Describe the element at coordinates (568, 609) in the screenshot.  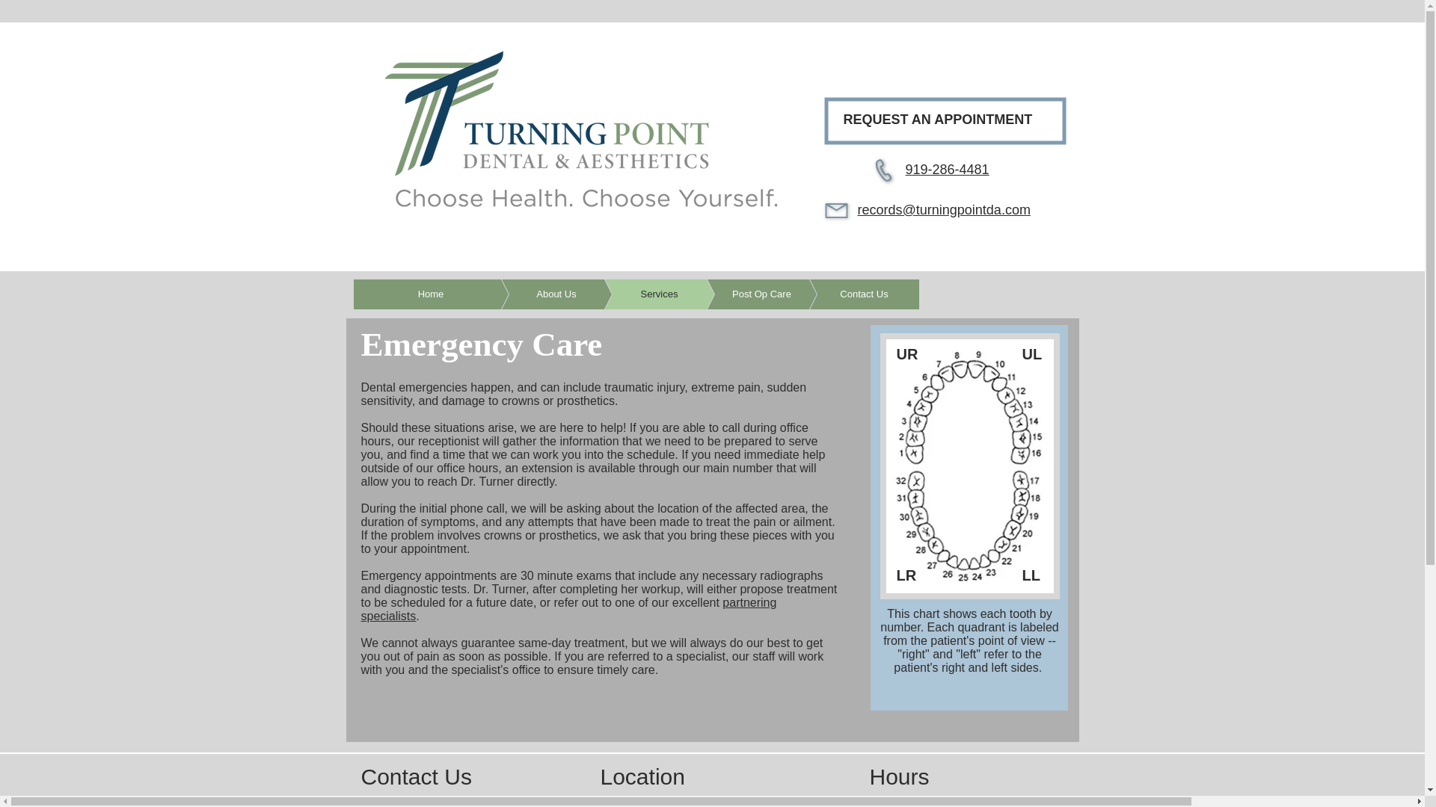
I see `partnering specialists` at that location.